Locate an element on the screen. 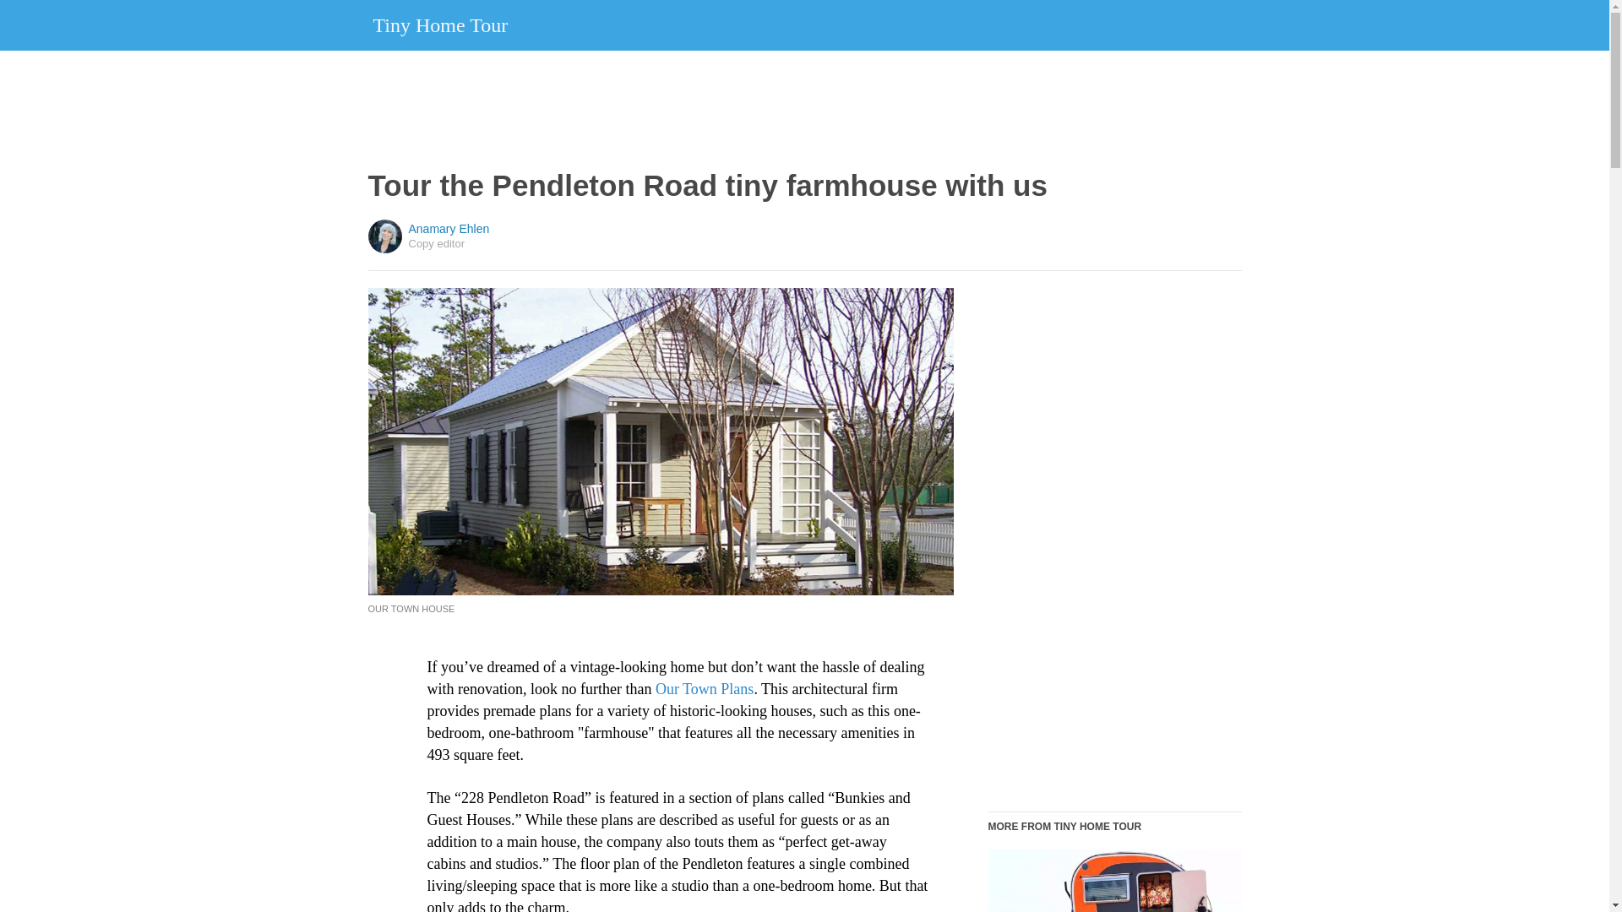 This screenshot has width=1622, height=912. Tiny Home Tour is located at coordinates (441, 24).